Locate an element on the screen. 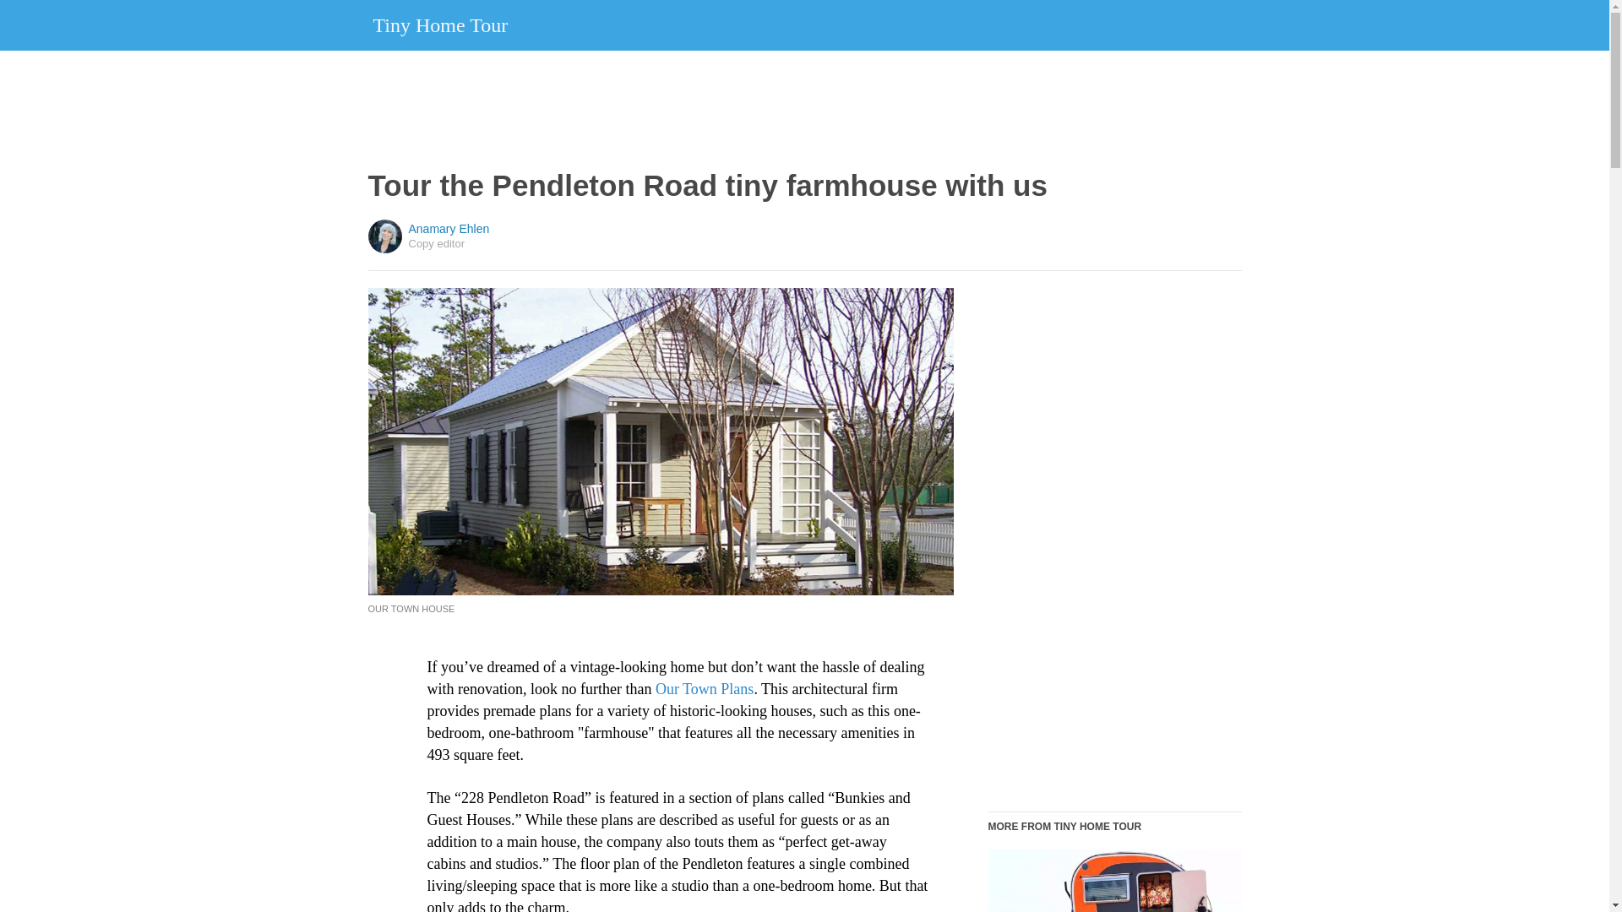 This screenshot has width=1622, height=912. Tiny Home Tour is located at coordinates (441, 24).